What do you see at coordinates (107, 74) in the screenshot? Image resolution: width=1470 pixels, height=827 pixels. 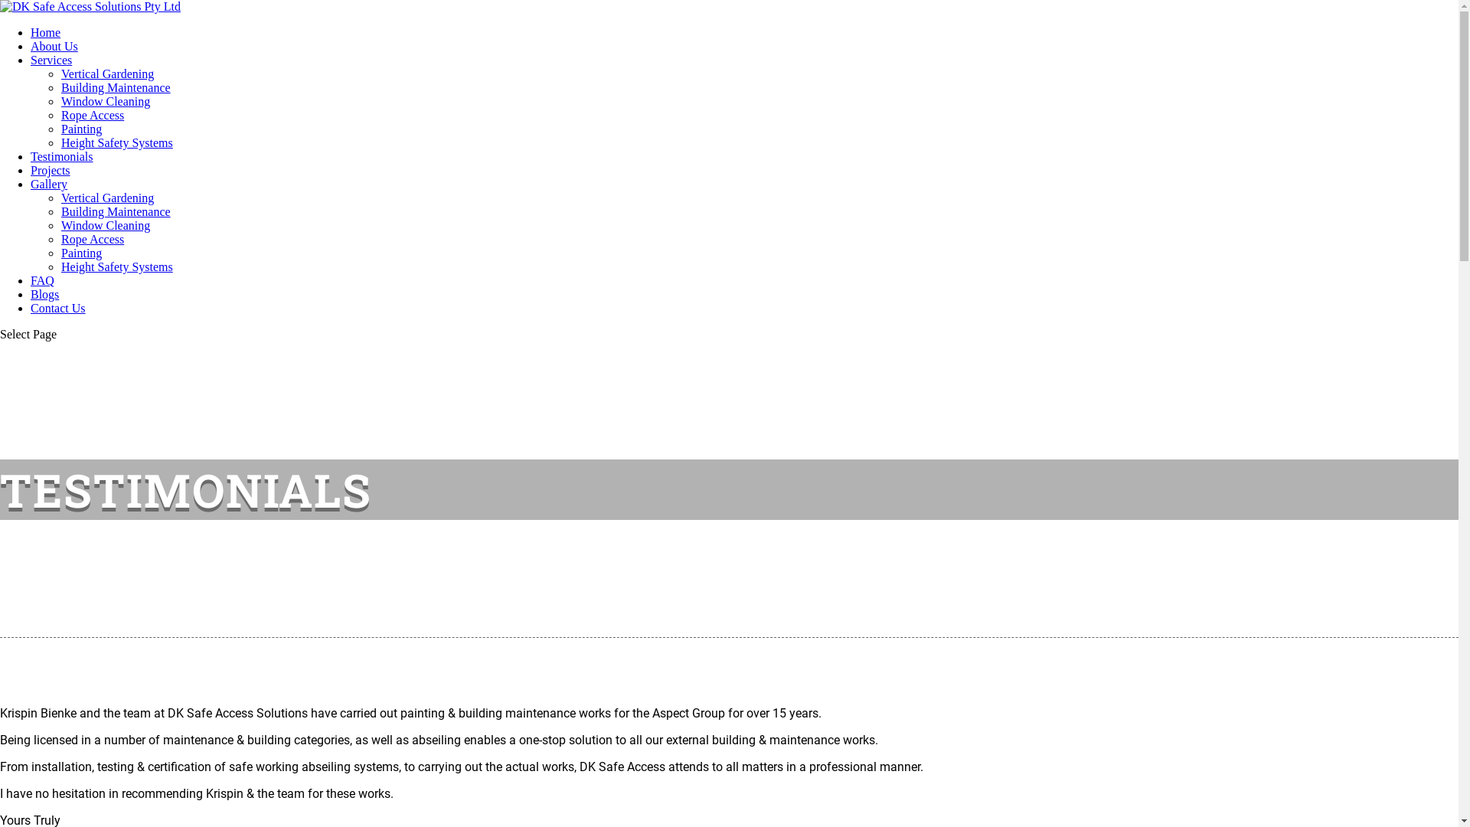 I see `Vertical Gardening` at bounding box center [107, 74].